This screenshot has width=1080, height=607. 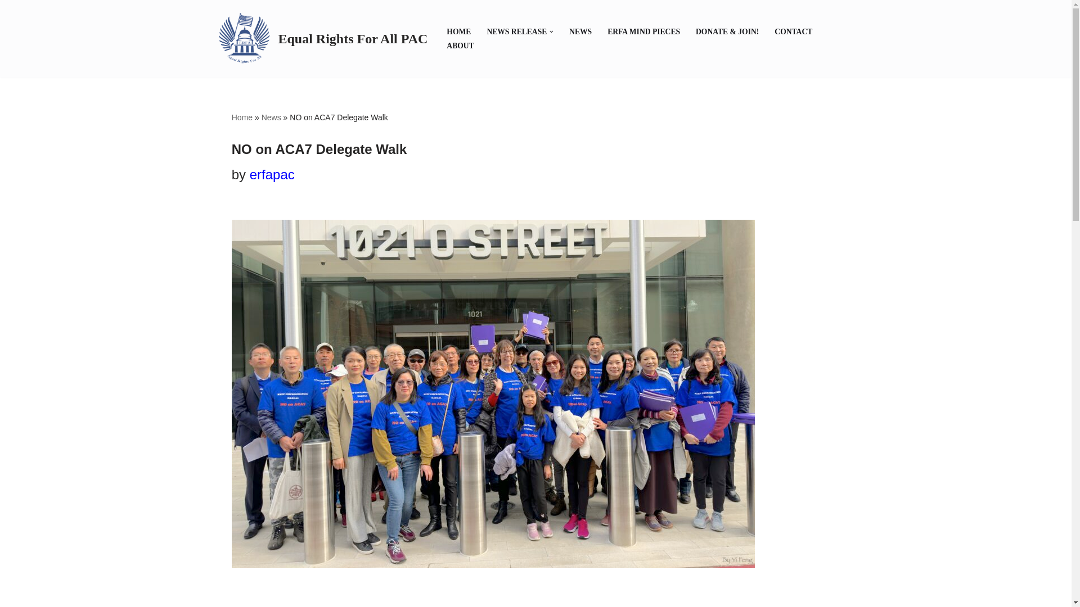 What do you see at coordinates (8, 24) in the screenshot?
I see `Skip to content` at bounding box center [8, 24].